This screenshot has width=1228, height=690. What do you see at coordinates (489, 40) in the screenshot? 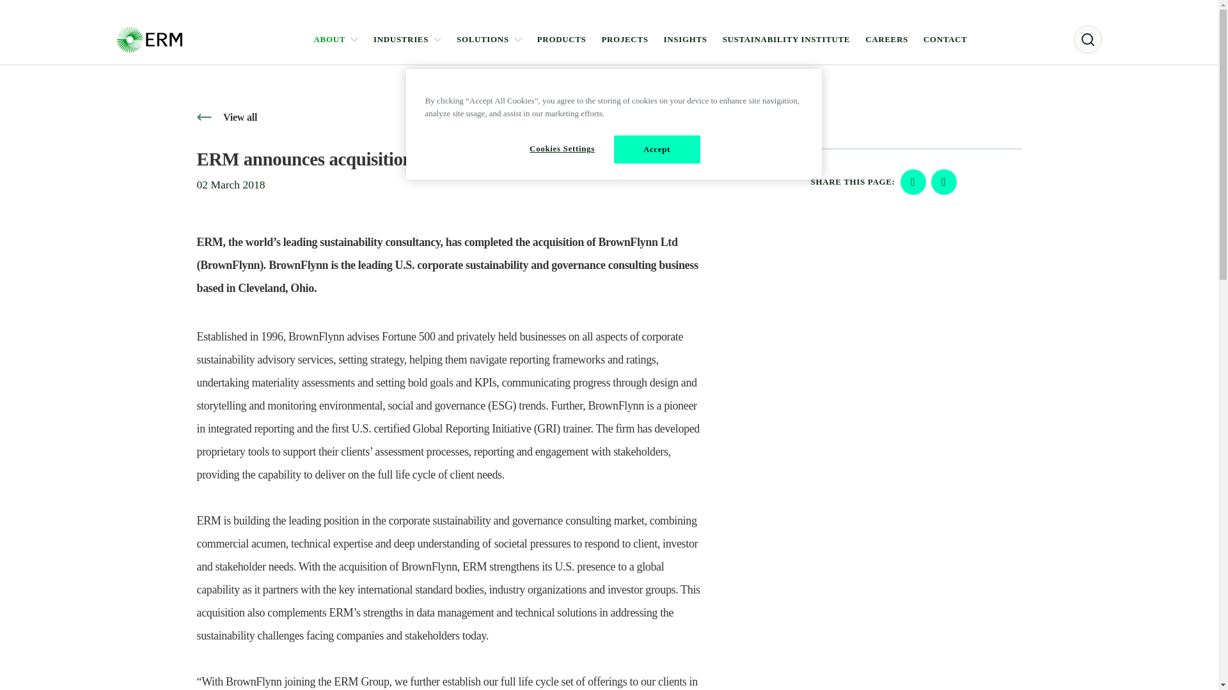
I see `SOLUTIONS` at bounding box center [489, 40].